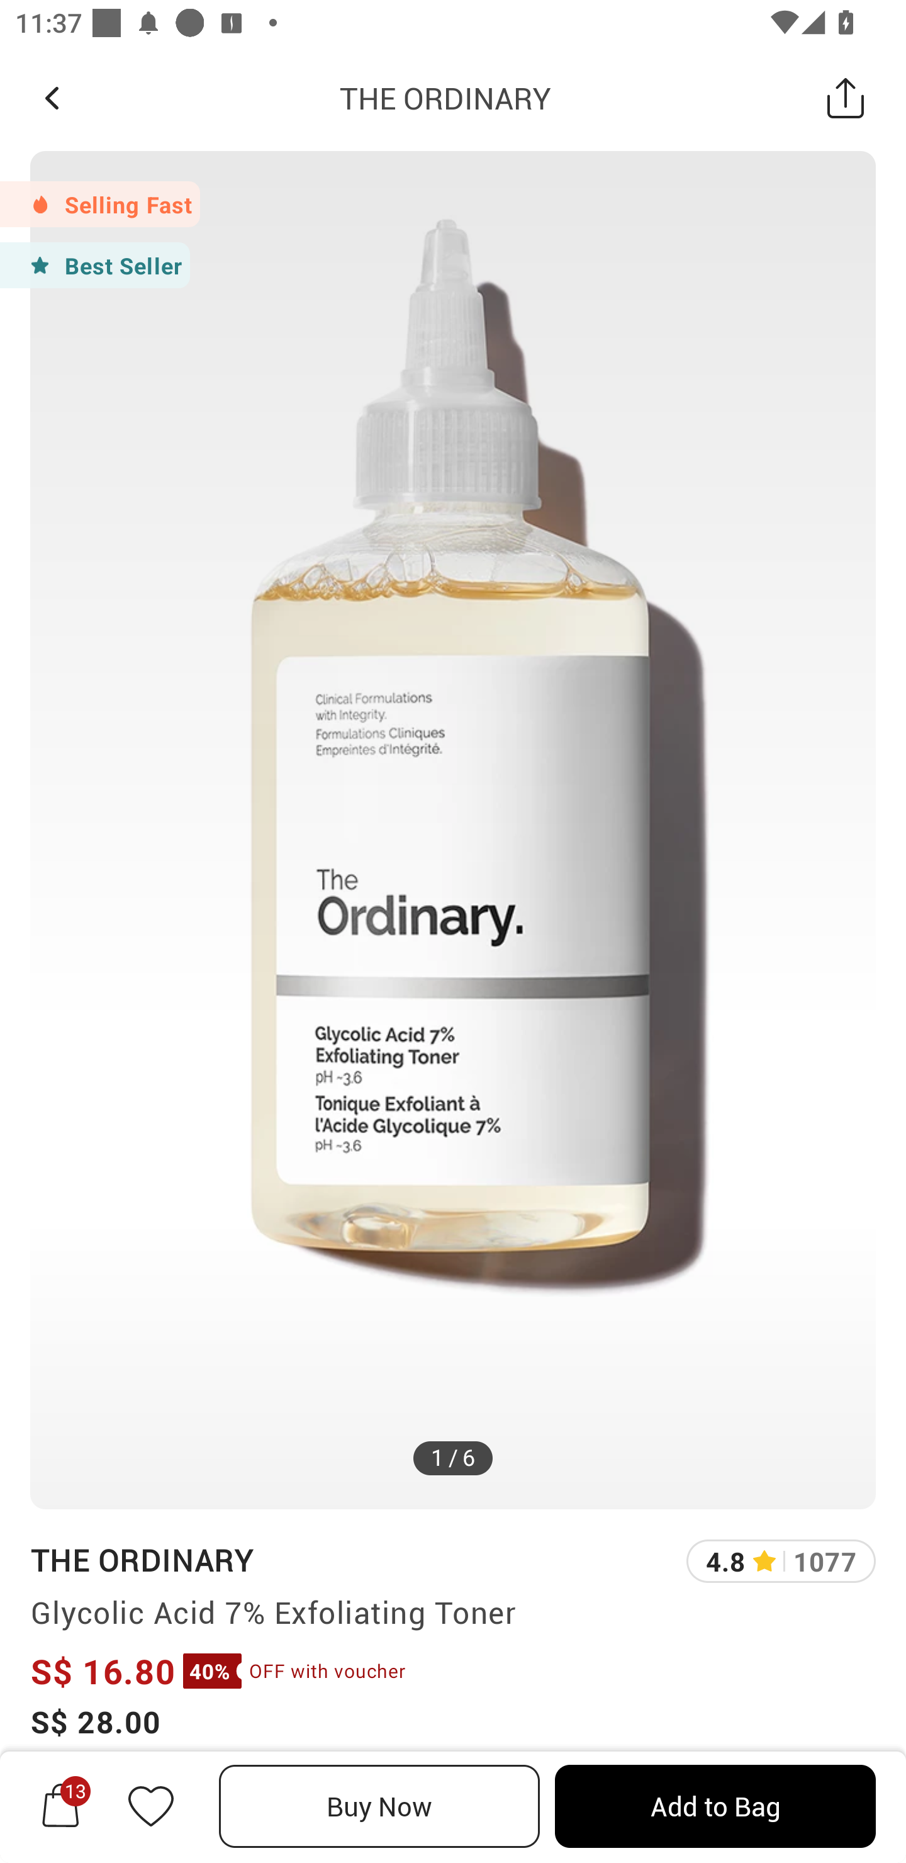 The height and width of the screenshot is (1863, 906). Describe the element at coordinates (142, 1559) in the screenshot. I see `THE ORDINARY` at that location.